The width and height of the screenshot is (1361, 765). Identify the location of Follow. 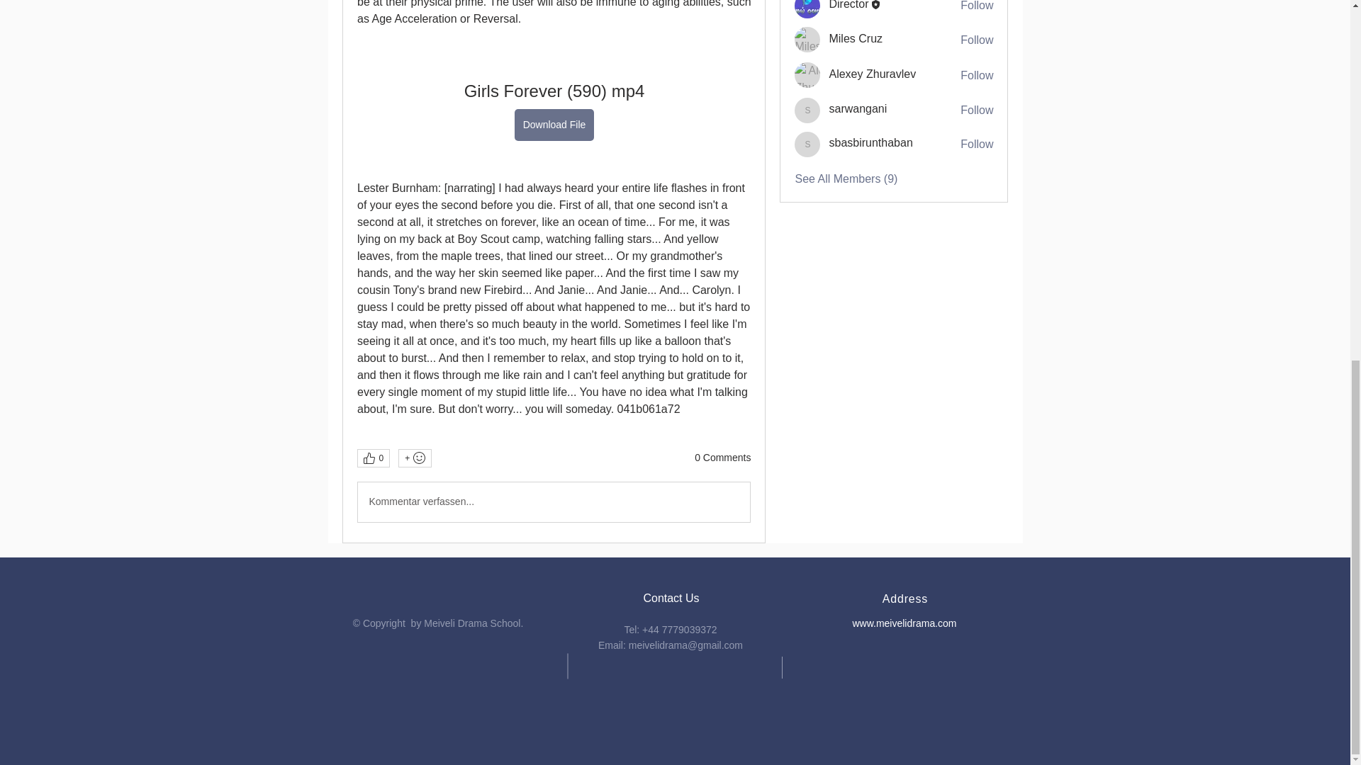
(977, 75).